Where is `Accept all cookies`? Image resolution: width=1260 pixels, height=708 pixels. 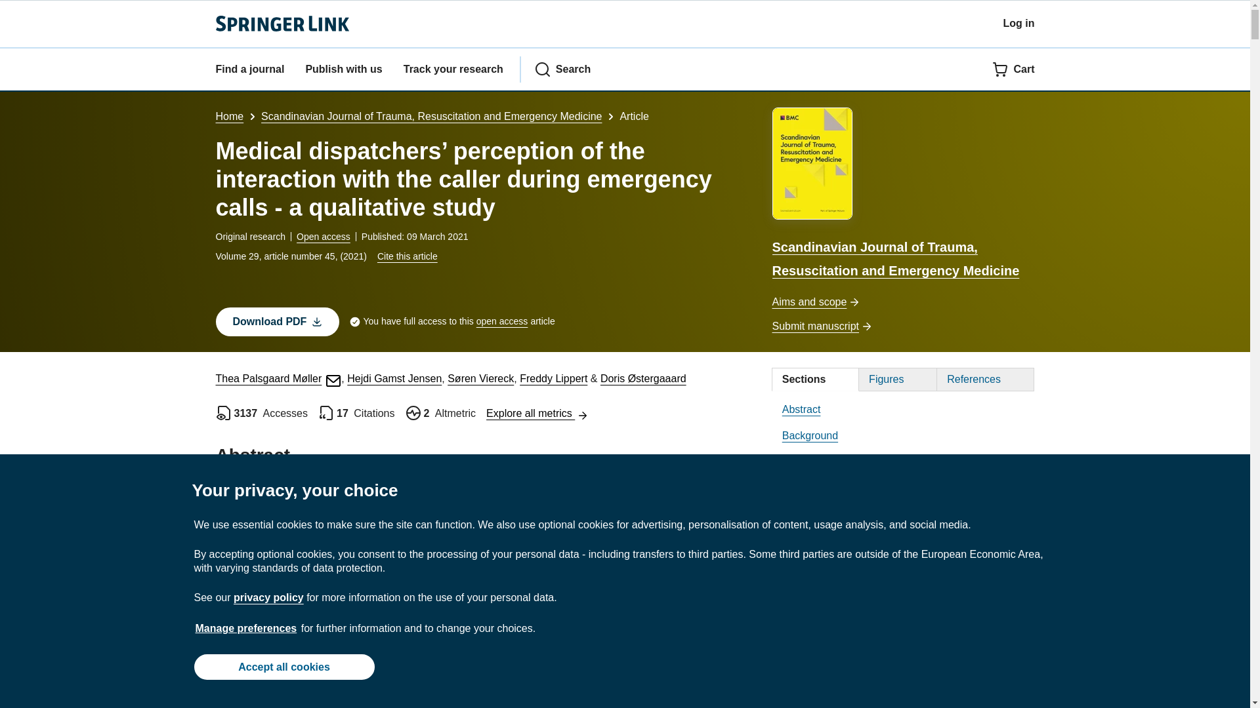 Accept all cookies is located at coordinates (283, 666).